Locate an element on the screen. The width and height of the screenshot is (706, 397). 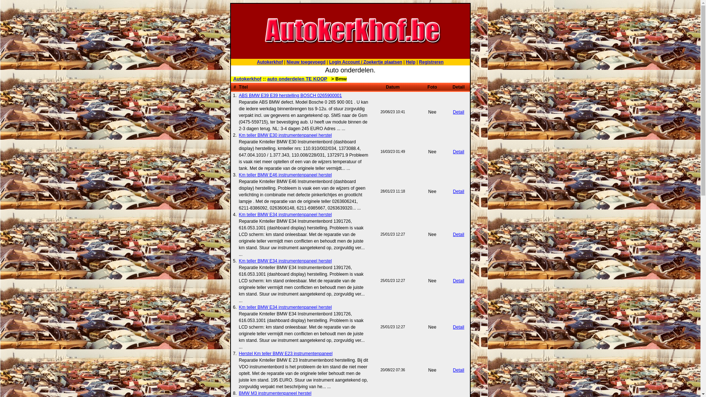
Herstel Km teller BMW E23 instrumentenpaneel is located at coordinates (286, 353).